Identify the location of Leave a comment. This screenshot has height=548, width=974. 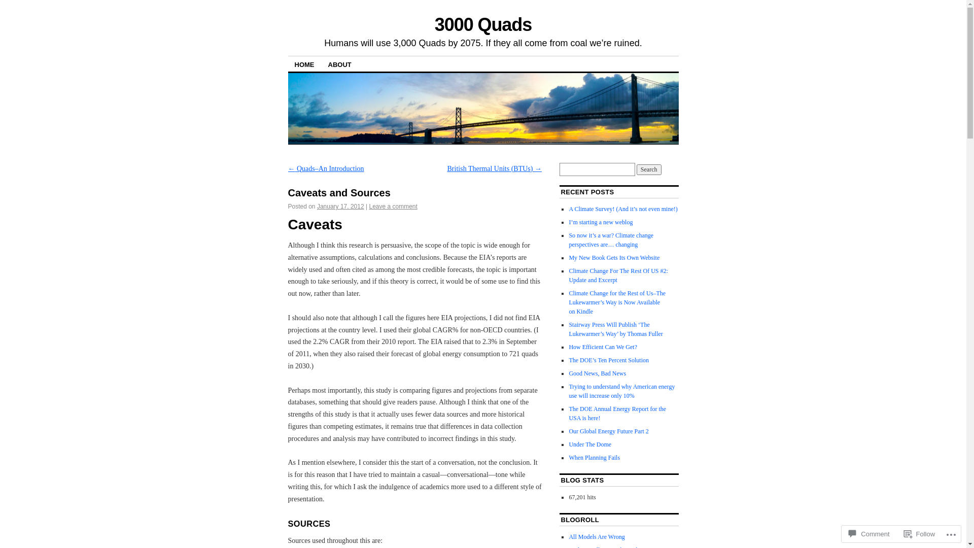
(393, 207).